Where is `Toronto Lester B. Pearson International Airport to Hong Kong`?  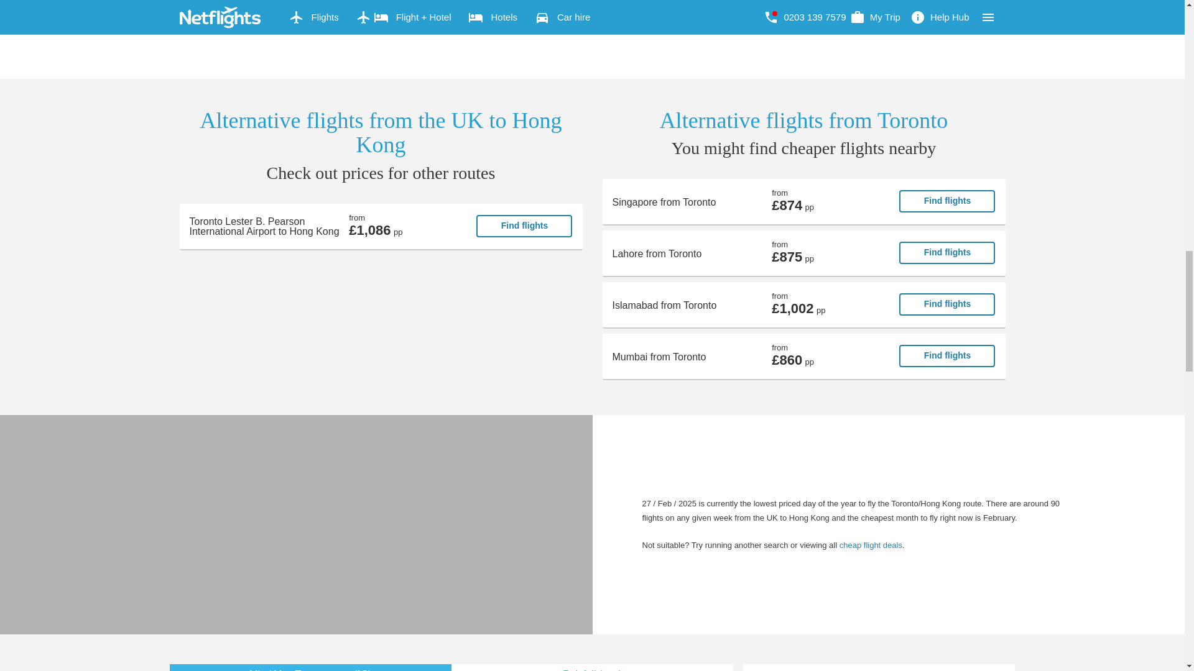
Toronto Lester B. Pearson International Airport to Hong Kong is located at coordinates (381, 226).